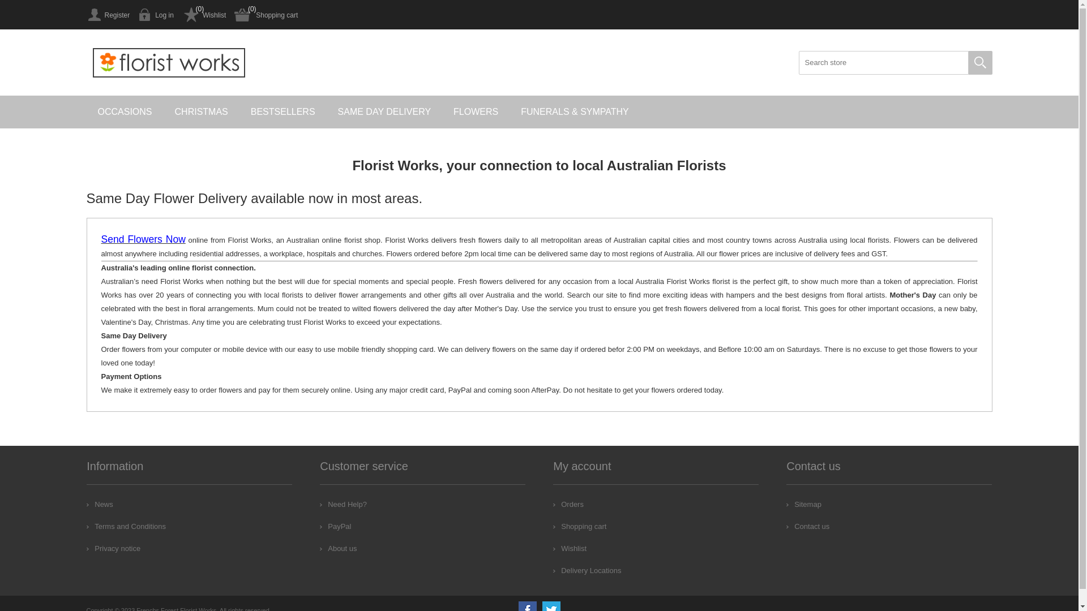 This screenshot has width=1087, height=611. Describe the element at coordinates (476, 112) in the screenshot. I see `FLOWERS` at that location.